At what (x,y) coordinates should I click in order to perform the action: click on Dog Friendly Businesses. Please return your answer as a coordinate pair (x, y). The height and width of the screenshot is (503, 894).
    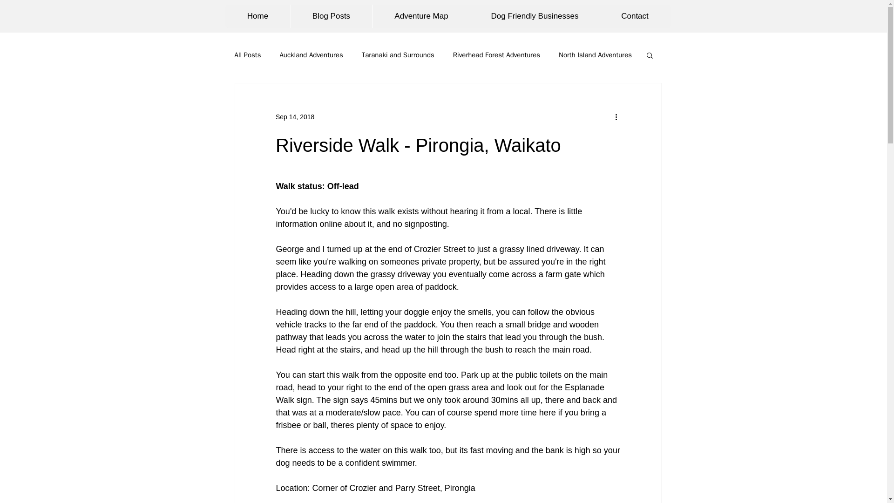
    Looking at the image, I should click on (534, 16).